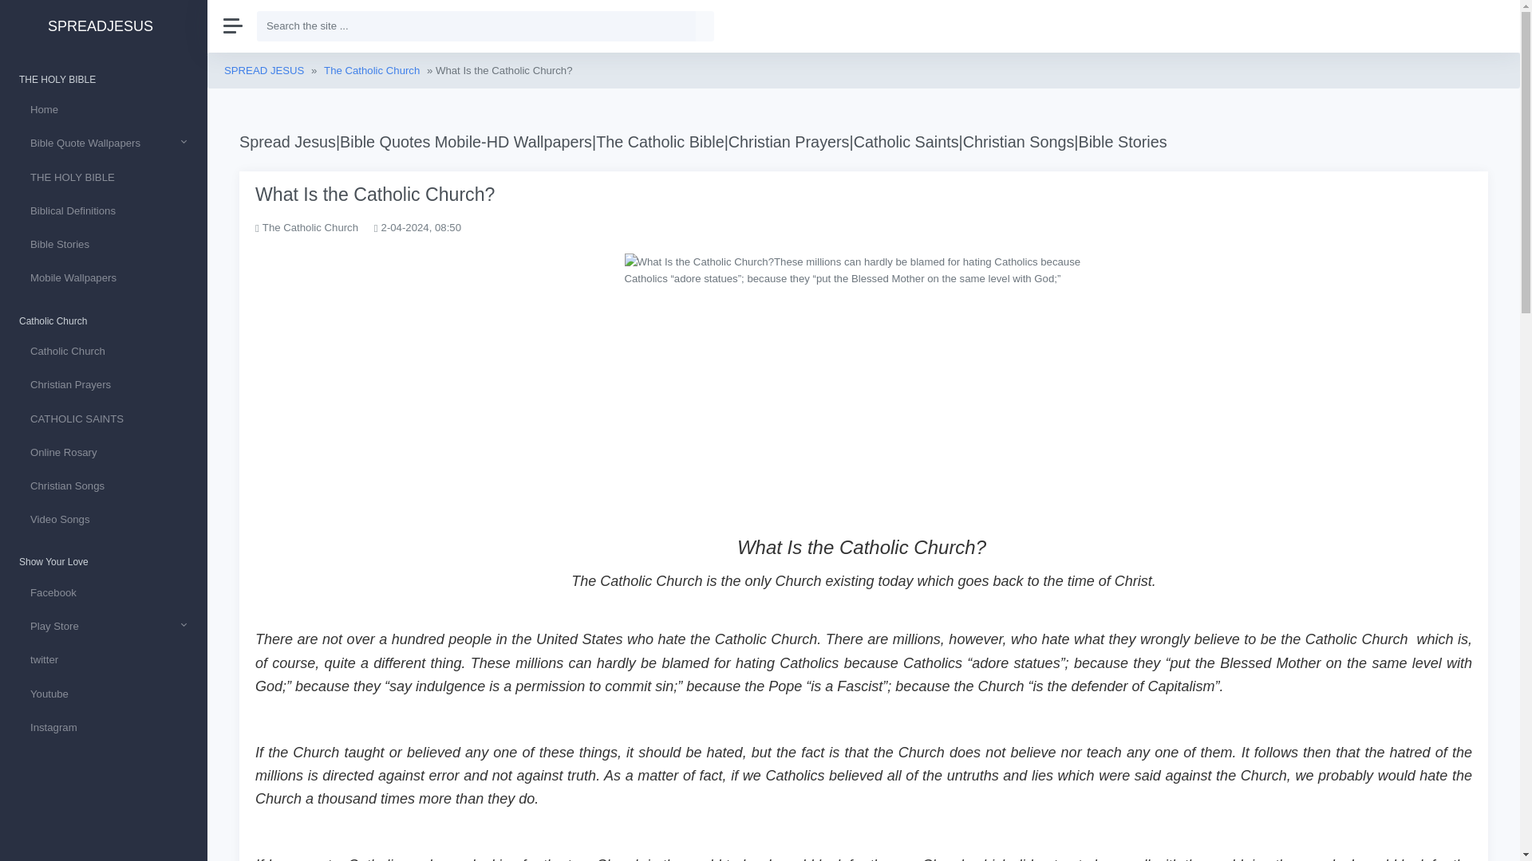 This screenshot has width=1532, height=861. What do you see at coordinates (104, 142) in the screenshot?
I see `Bible Quote Wallpapers` at bounding box center [104, 142].